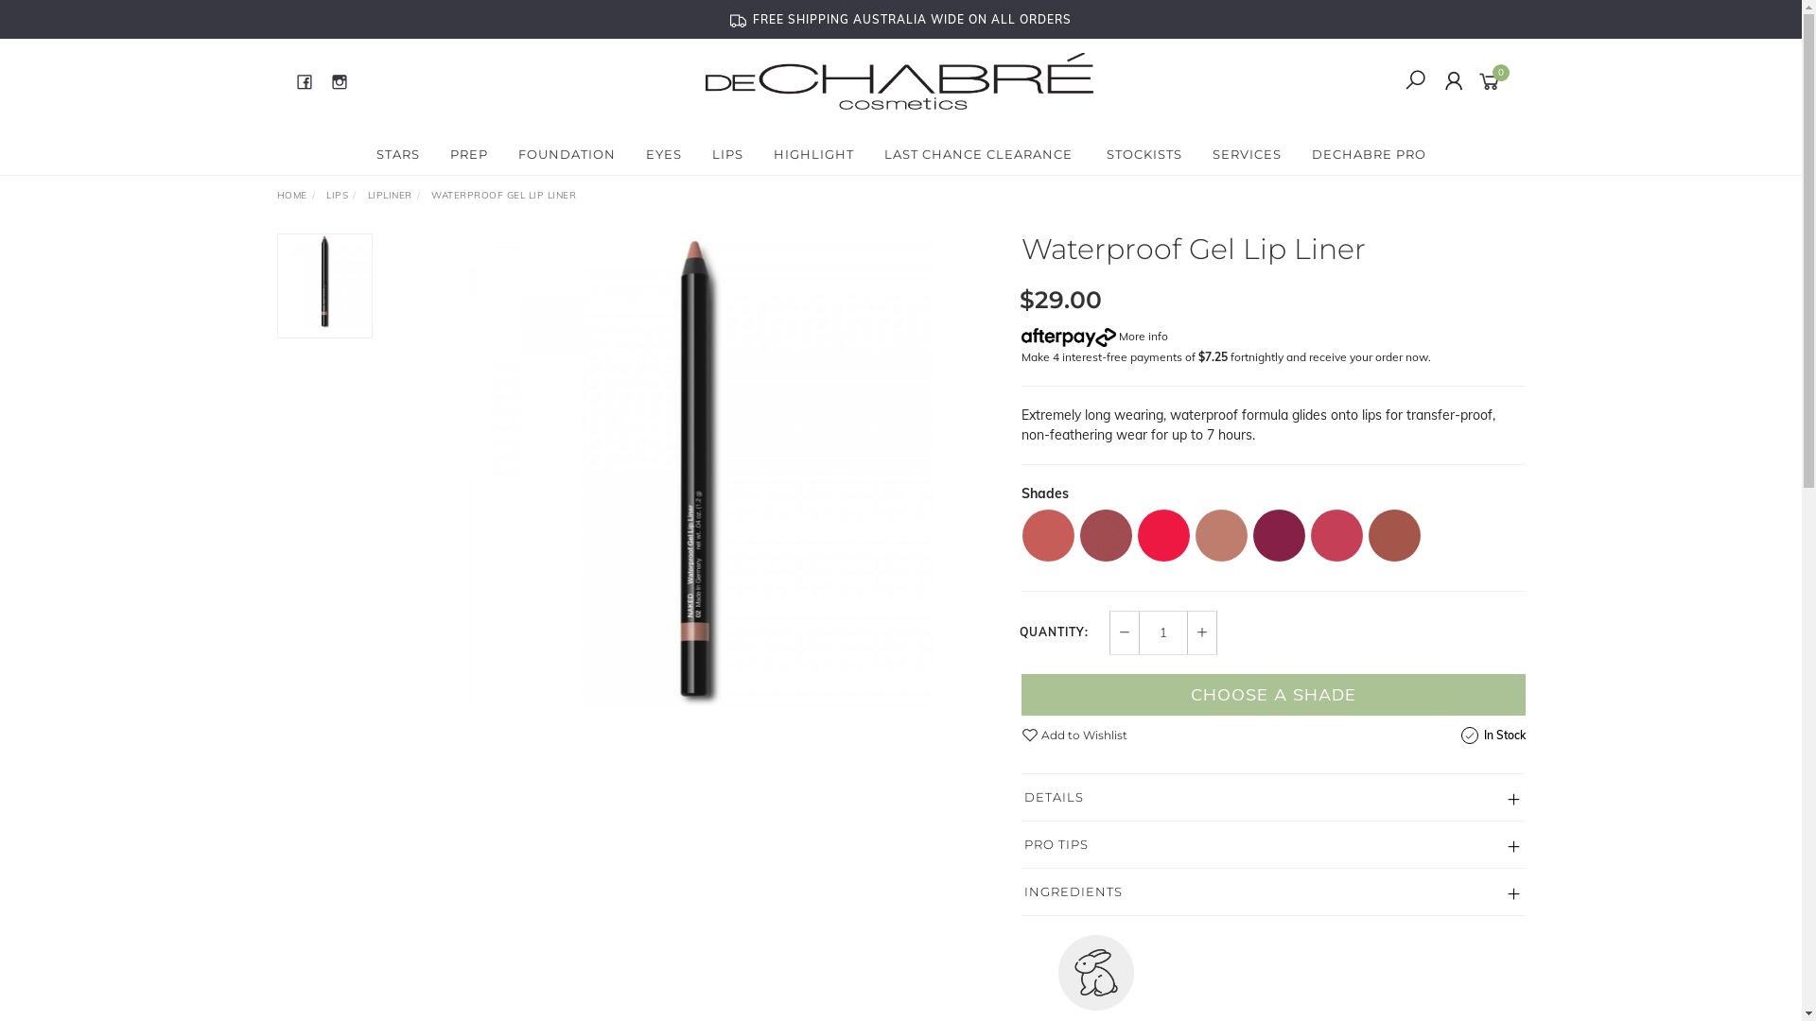  I want to click on STARS, so click(398, 154).